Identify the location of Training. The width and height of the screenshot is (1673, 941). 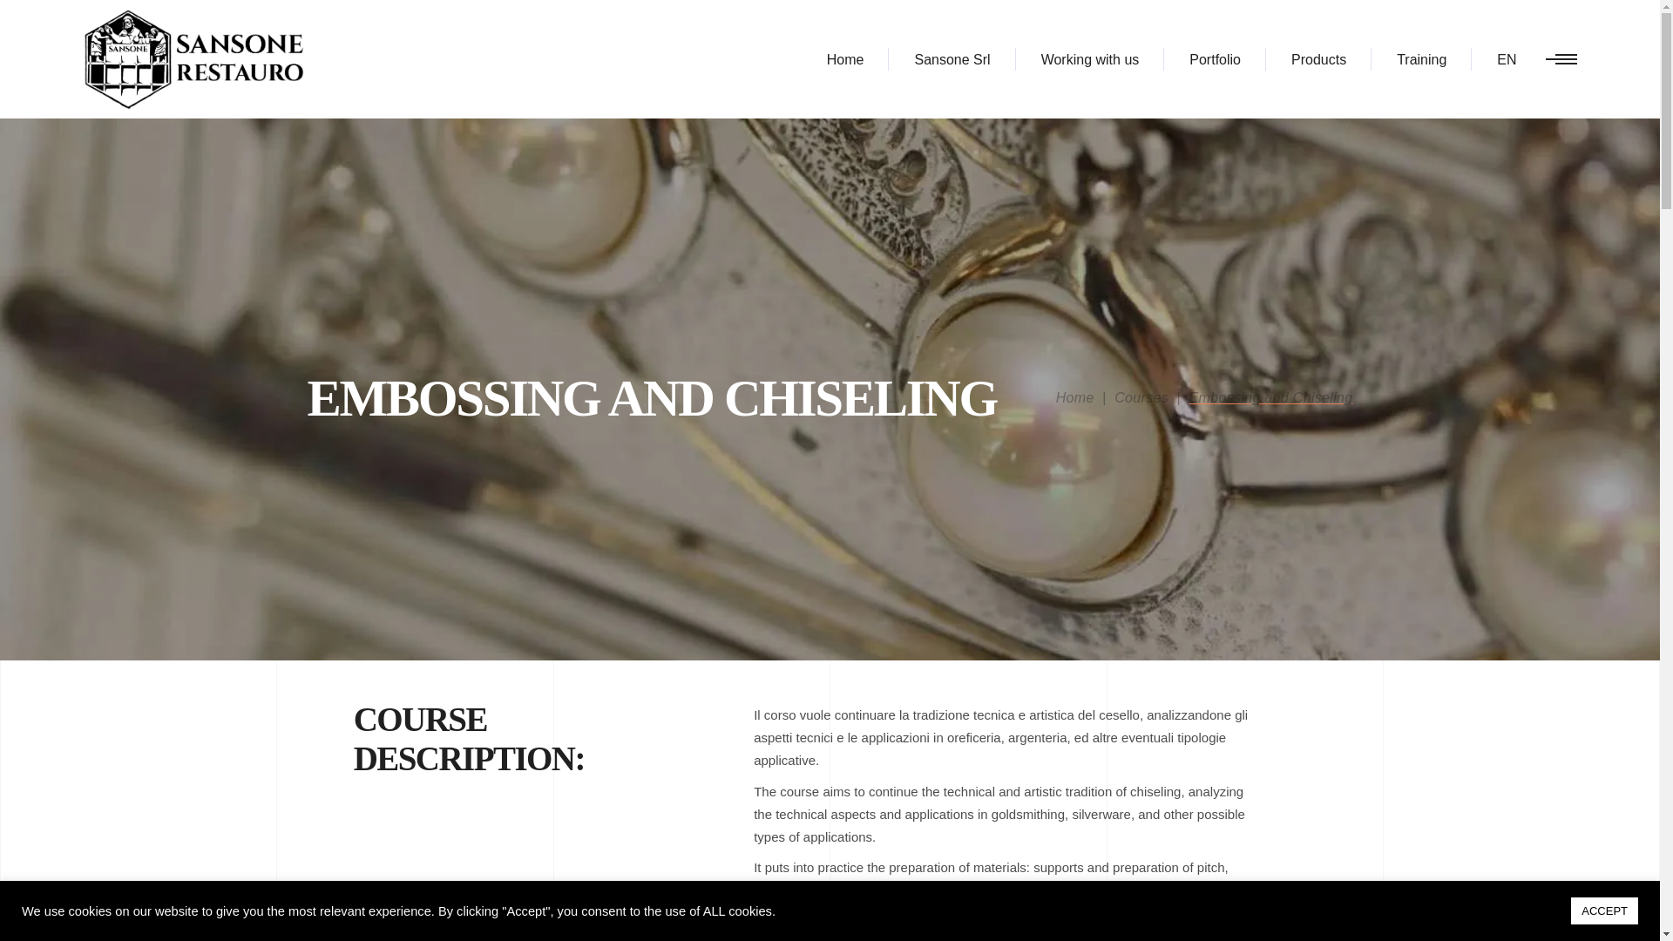
(1422, 59).